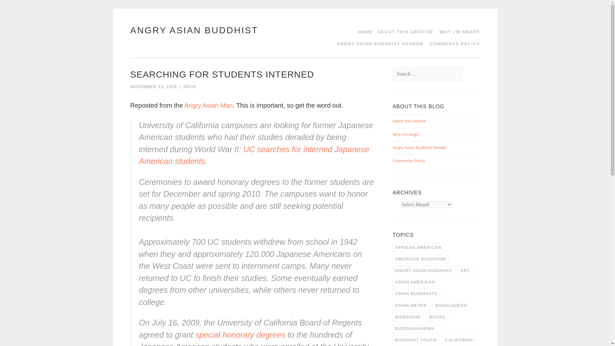 Image resolution: width=615 pixels, height=346 pixels. What do you see at coordinates (424, 270) in the screenshot?
I see `ANGRY ASIAN BUDDHIST` at bounding box center [424, 270].